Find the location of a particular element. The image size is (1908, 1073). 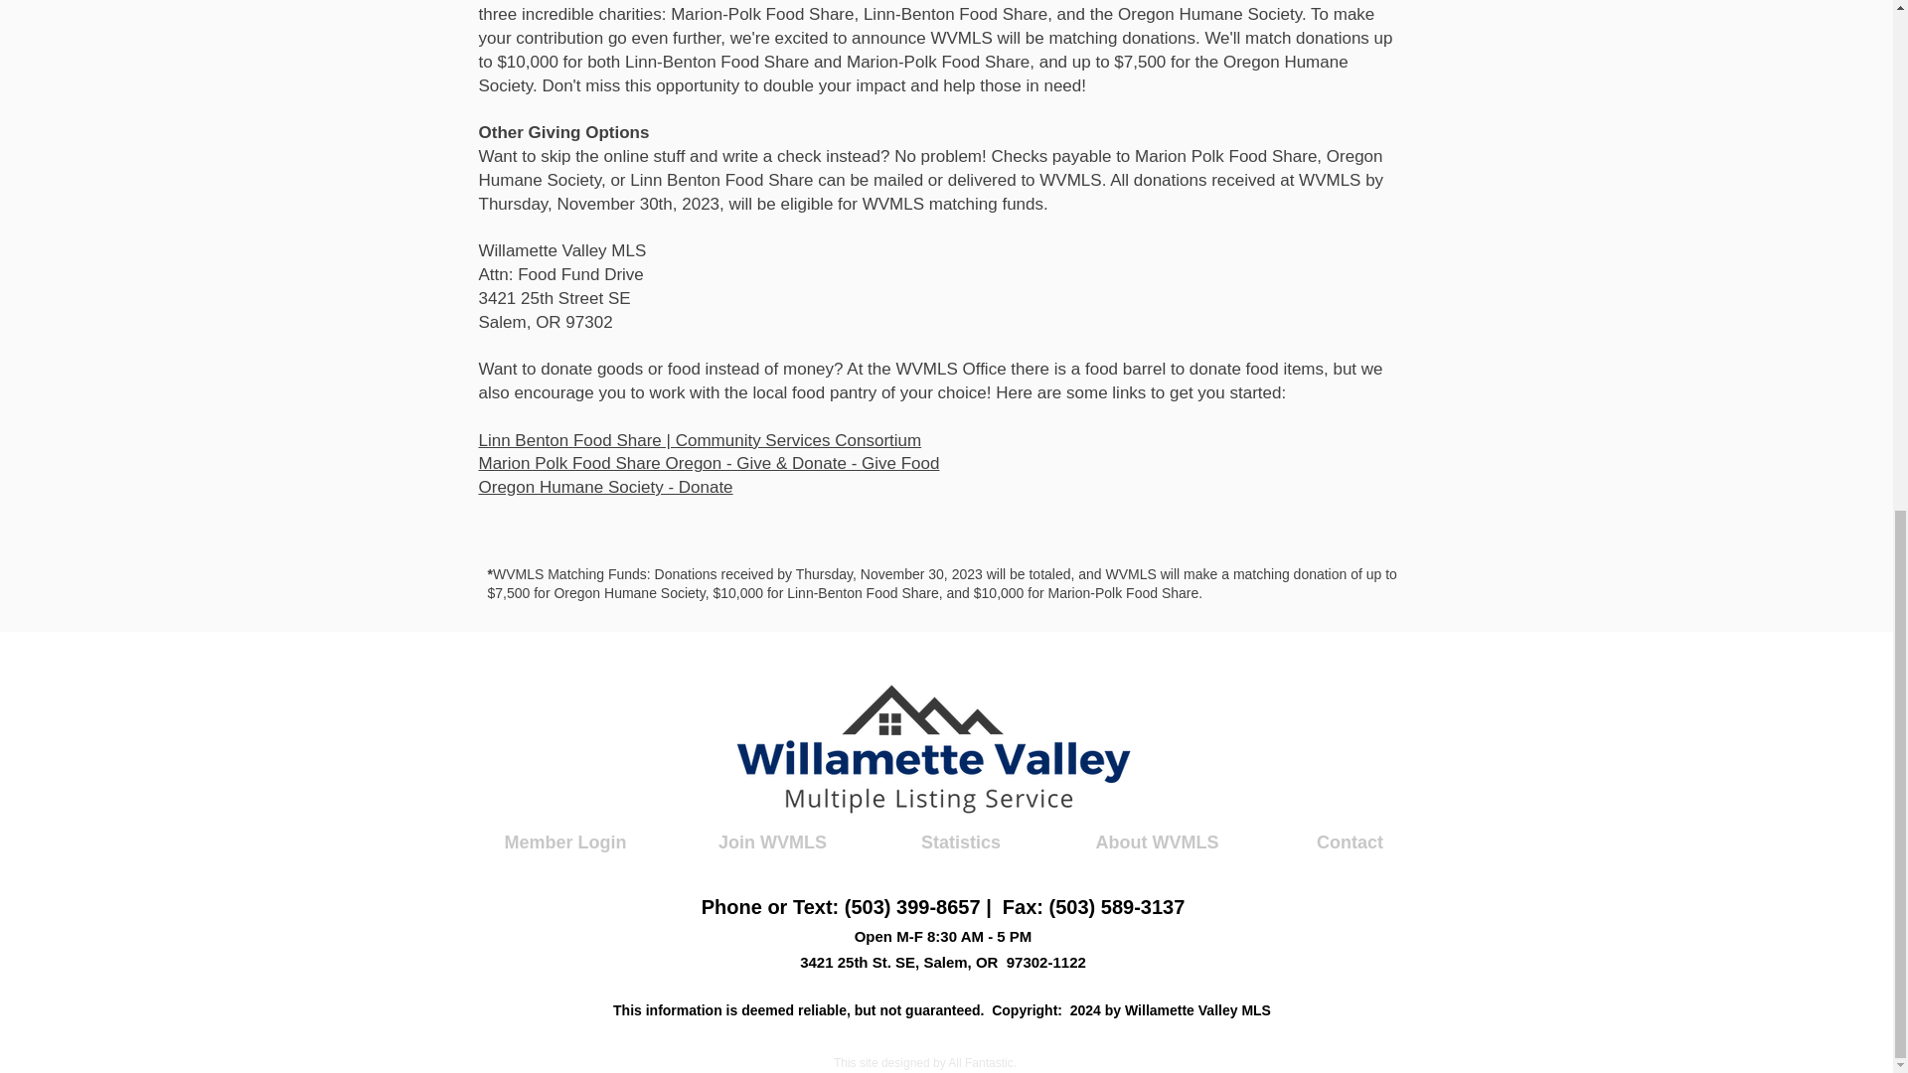

Statistics is located at coordinates (960, 842).